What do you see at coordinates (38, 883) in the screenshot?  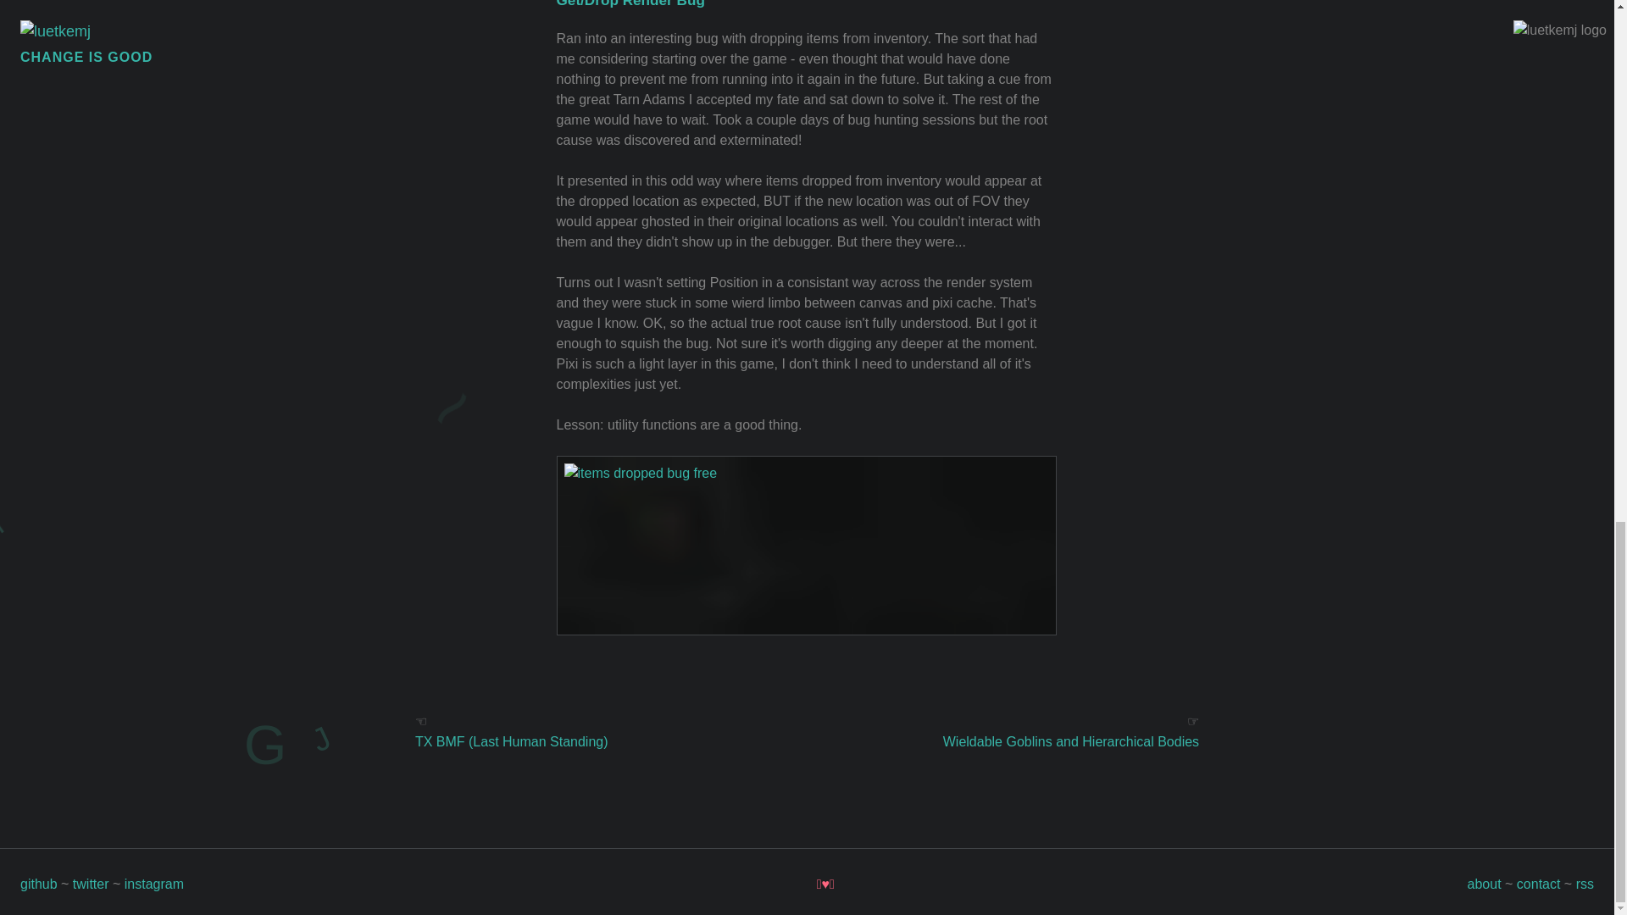 I see `github` at bounding box center [38, 883].